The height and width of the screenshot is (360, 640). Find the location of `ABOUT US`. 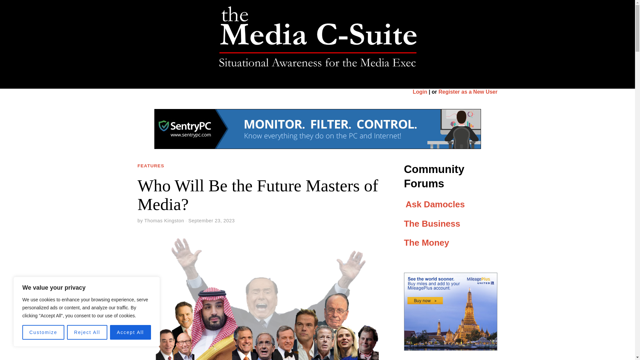

ABOUT US is located at coordinates (378, 81).